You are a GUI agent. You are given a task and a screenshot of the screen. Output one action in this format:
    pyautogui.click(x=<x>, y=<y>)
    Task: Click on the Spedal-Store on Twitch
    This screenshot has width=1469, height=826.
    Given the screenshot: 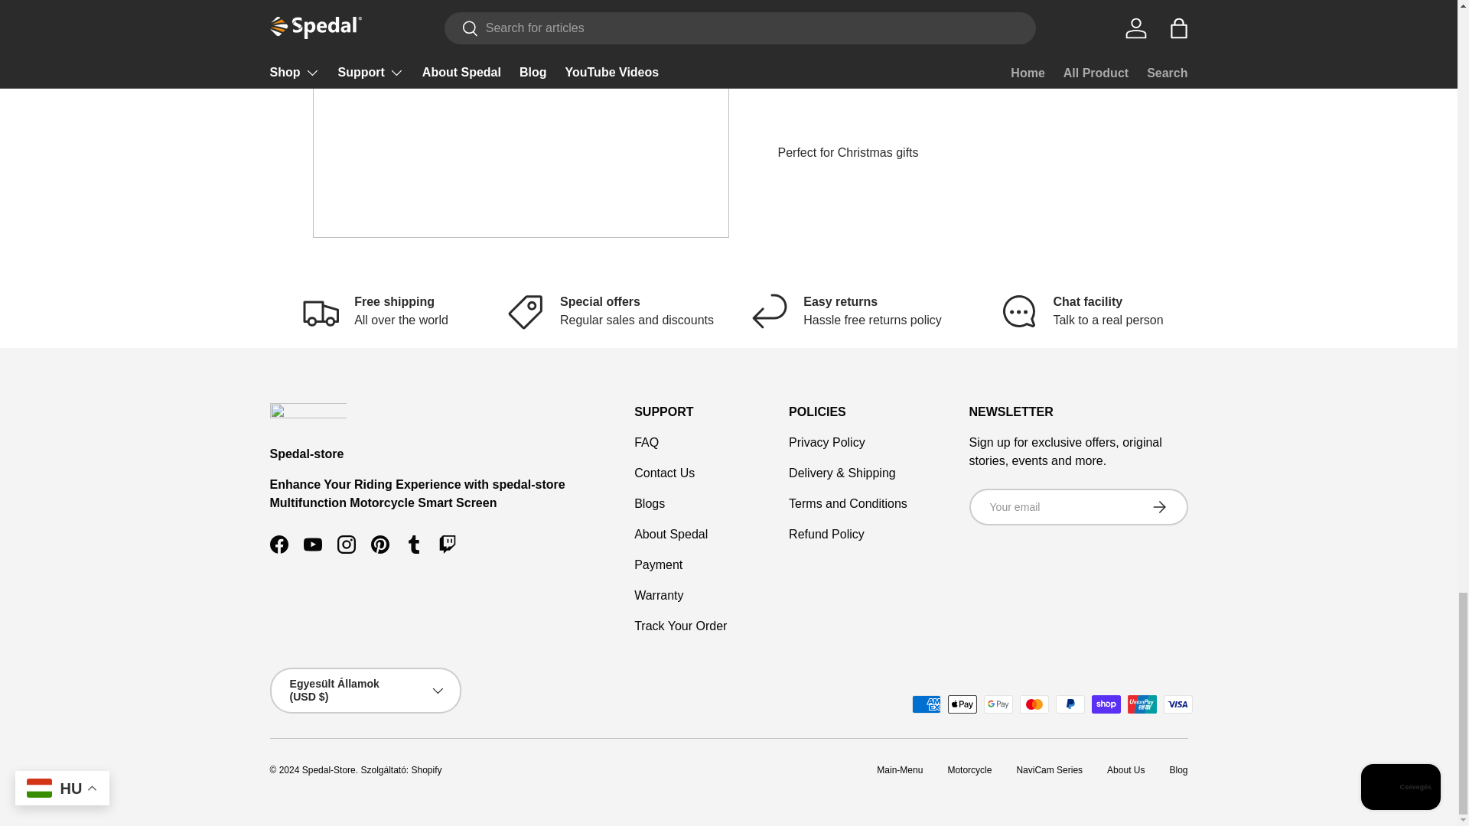 What is the action you would take?
    pyautogui.click(x=447, y=545)
    